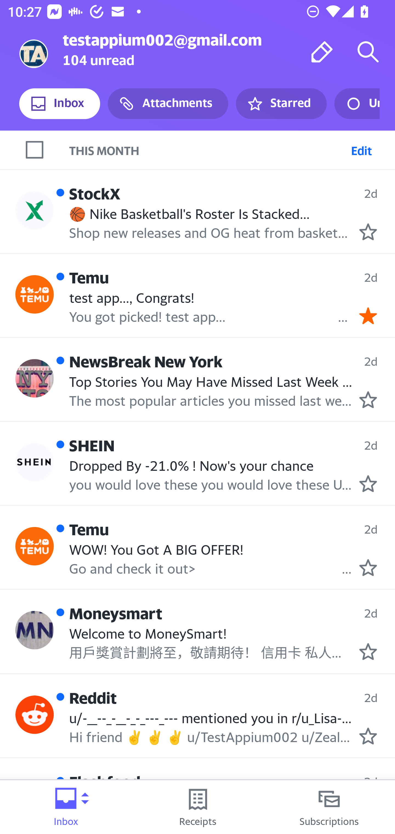 The height and width of the screenshot is (834, 395). What do you see at coordinates (368, 483) in the screenshot?
I see `Mark as starred.` at bounding box center [368, 483].